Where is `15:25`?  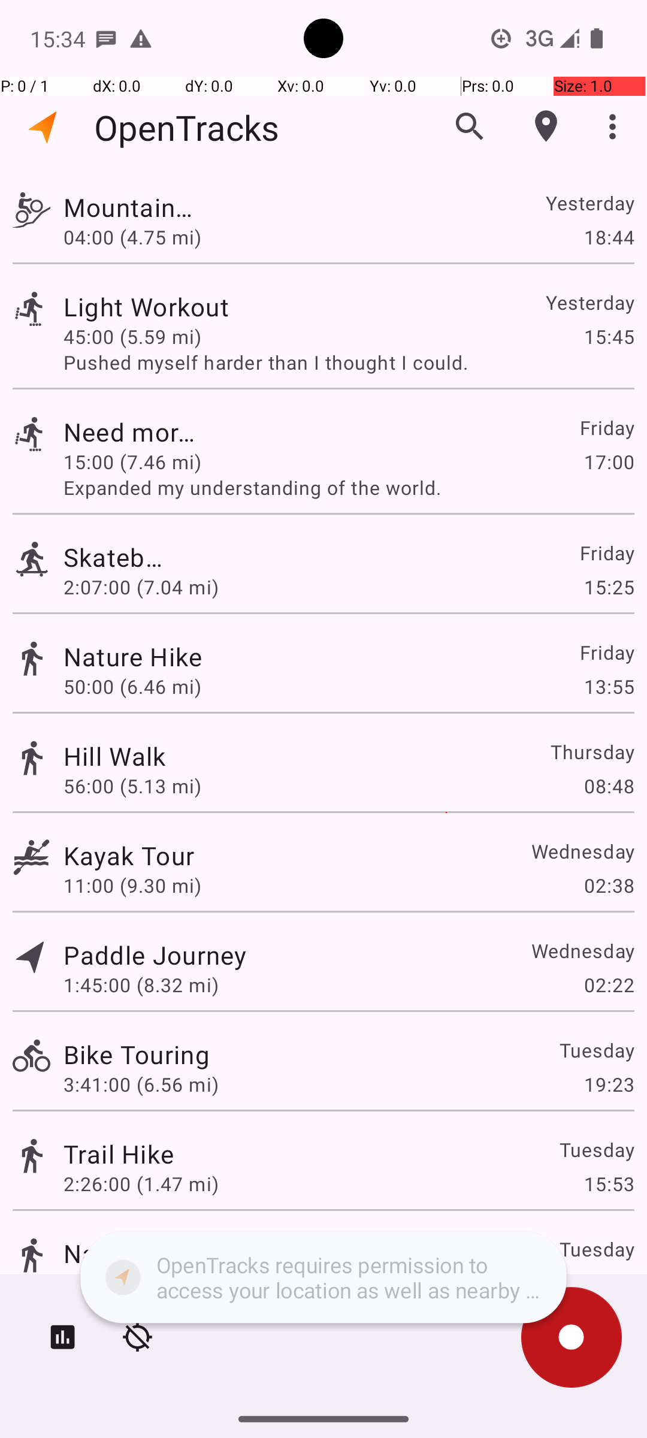 15:25 is located at coordinates (609, 587).